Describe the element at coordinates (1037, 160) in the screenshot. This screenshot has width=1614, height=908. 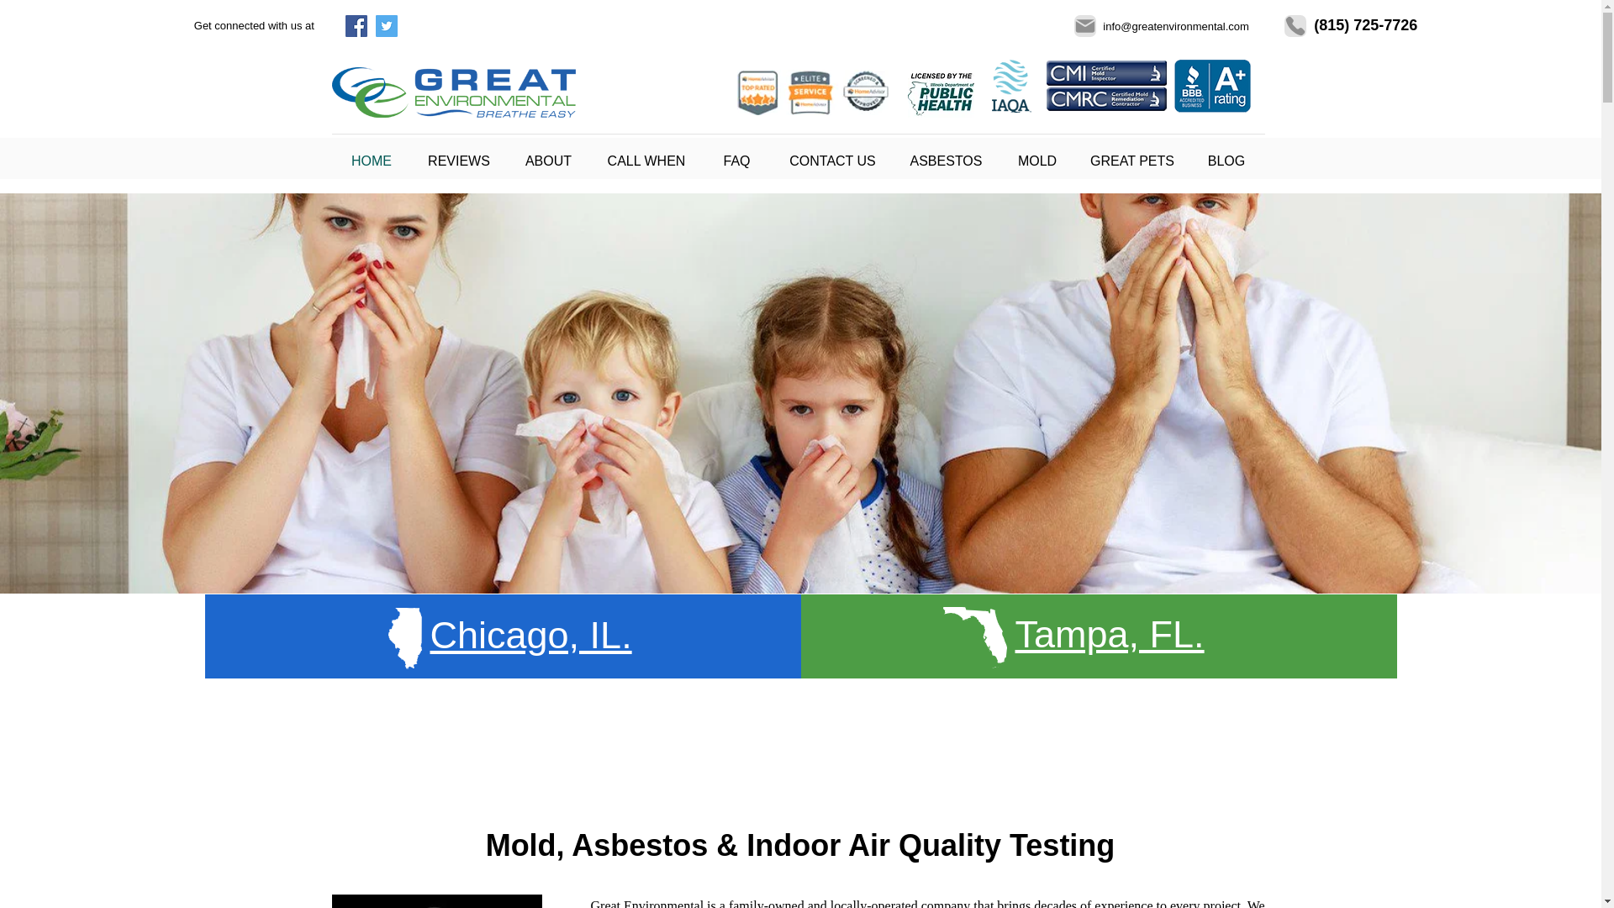
I see `MOLD` at that location.